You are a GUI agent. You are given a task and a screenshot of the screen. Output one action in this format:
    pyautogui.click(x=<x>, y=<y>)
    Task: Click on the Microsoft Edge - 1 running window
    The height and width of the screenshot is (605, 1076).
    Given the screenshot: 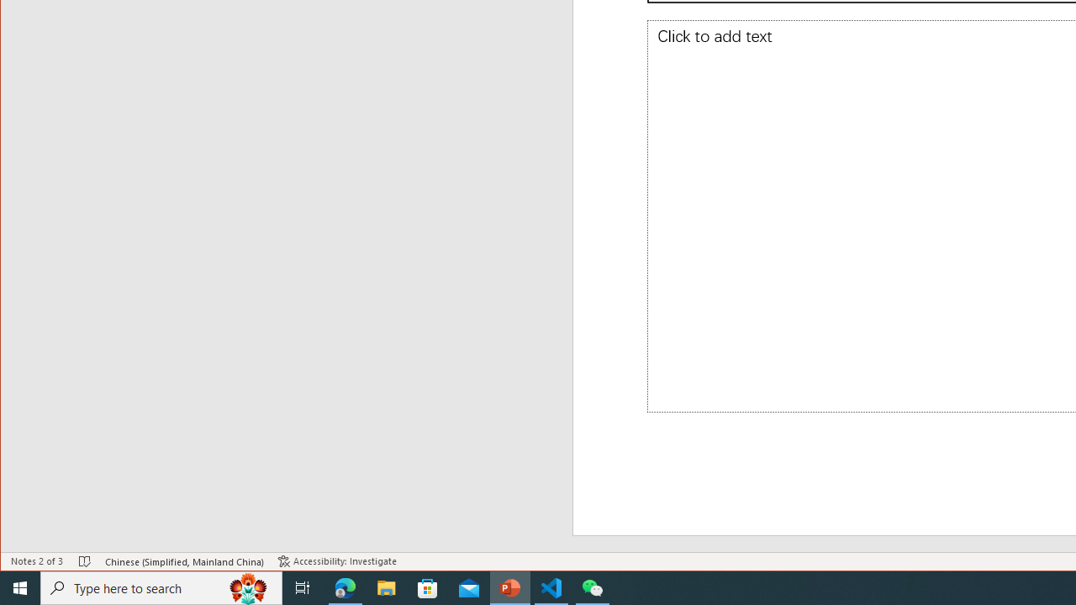 What is the action you would take?
    pyautogui.click(x=345, y=588)
    